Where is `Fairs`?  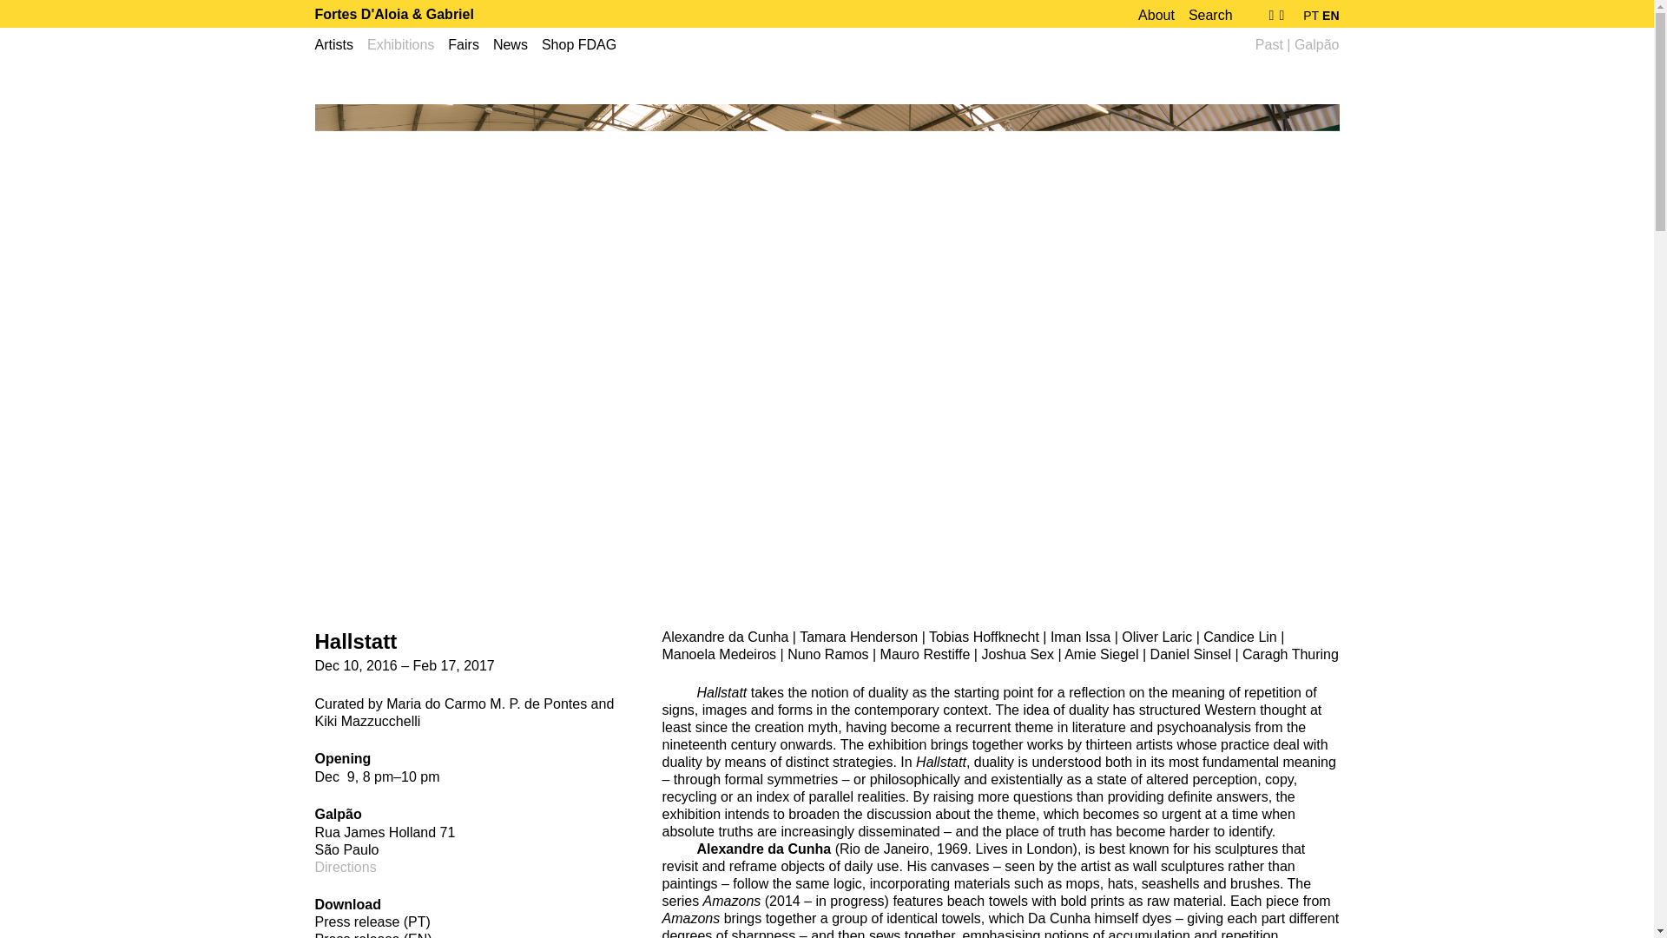 Fairs is located at coordinates (471, 45).